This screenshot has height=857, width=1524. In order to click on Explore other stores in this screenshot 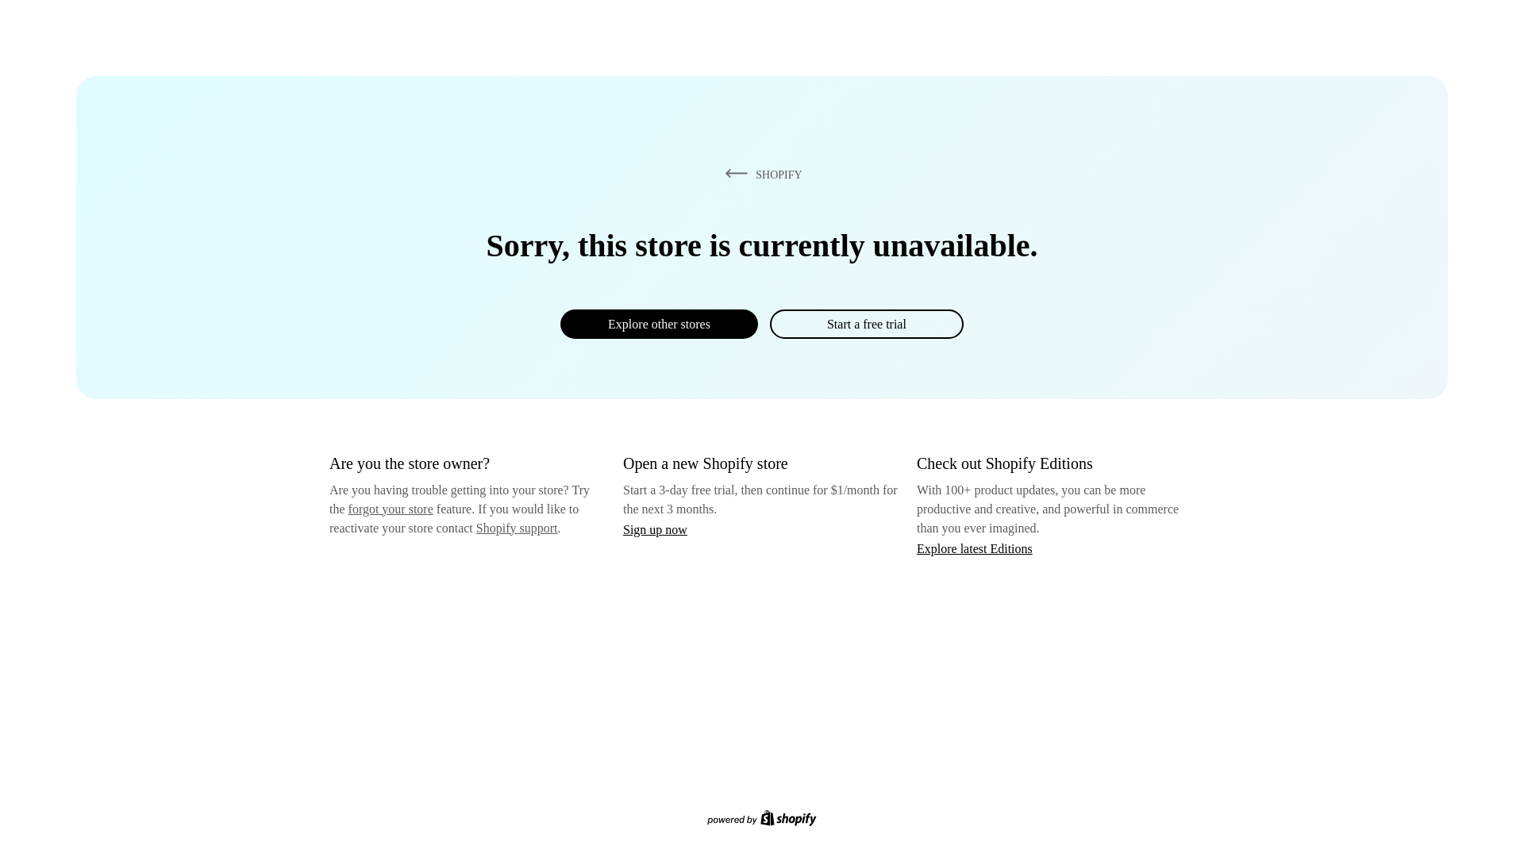, I will do `click(659, 324)`.